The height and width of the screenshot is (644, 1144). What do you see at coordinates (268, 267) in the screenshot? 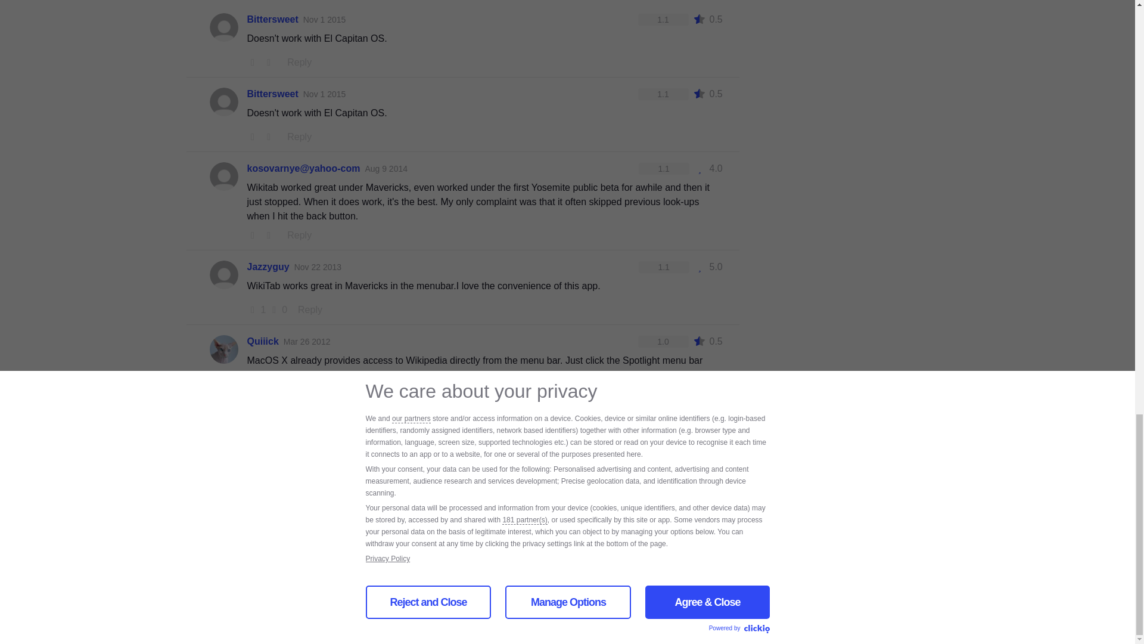
I see `Jazzyguy` at bounding box center [268, 267].